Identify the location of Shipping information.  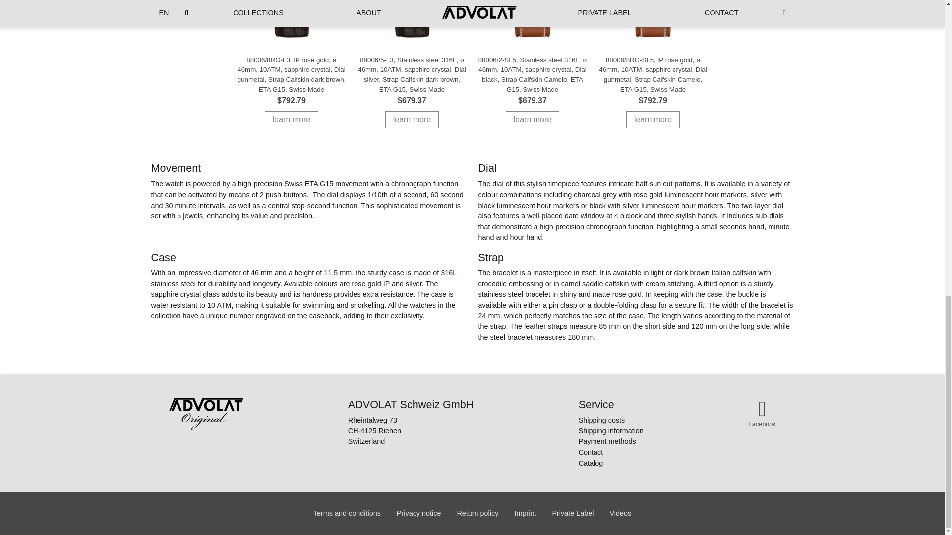
(611, 431).